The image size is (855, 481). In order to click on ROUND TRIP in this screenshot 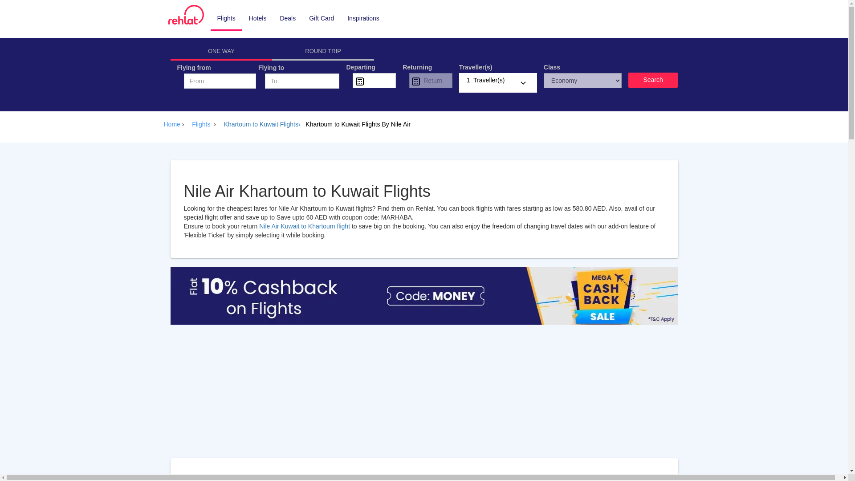, I will do `click(323, 52)`.